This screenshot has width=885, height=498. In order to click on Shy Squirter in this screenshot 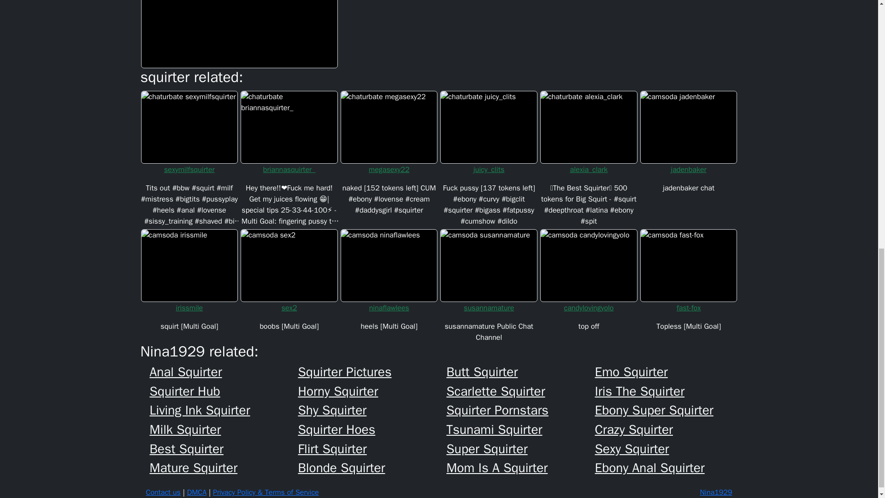, I will do `click(372, 410)`.